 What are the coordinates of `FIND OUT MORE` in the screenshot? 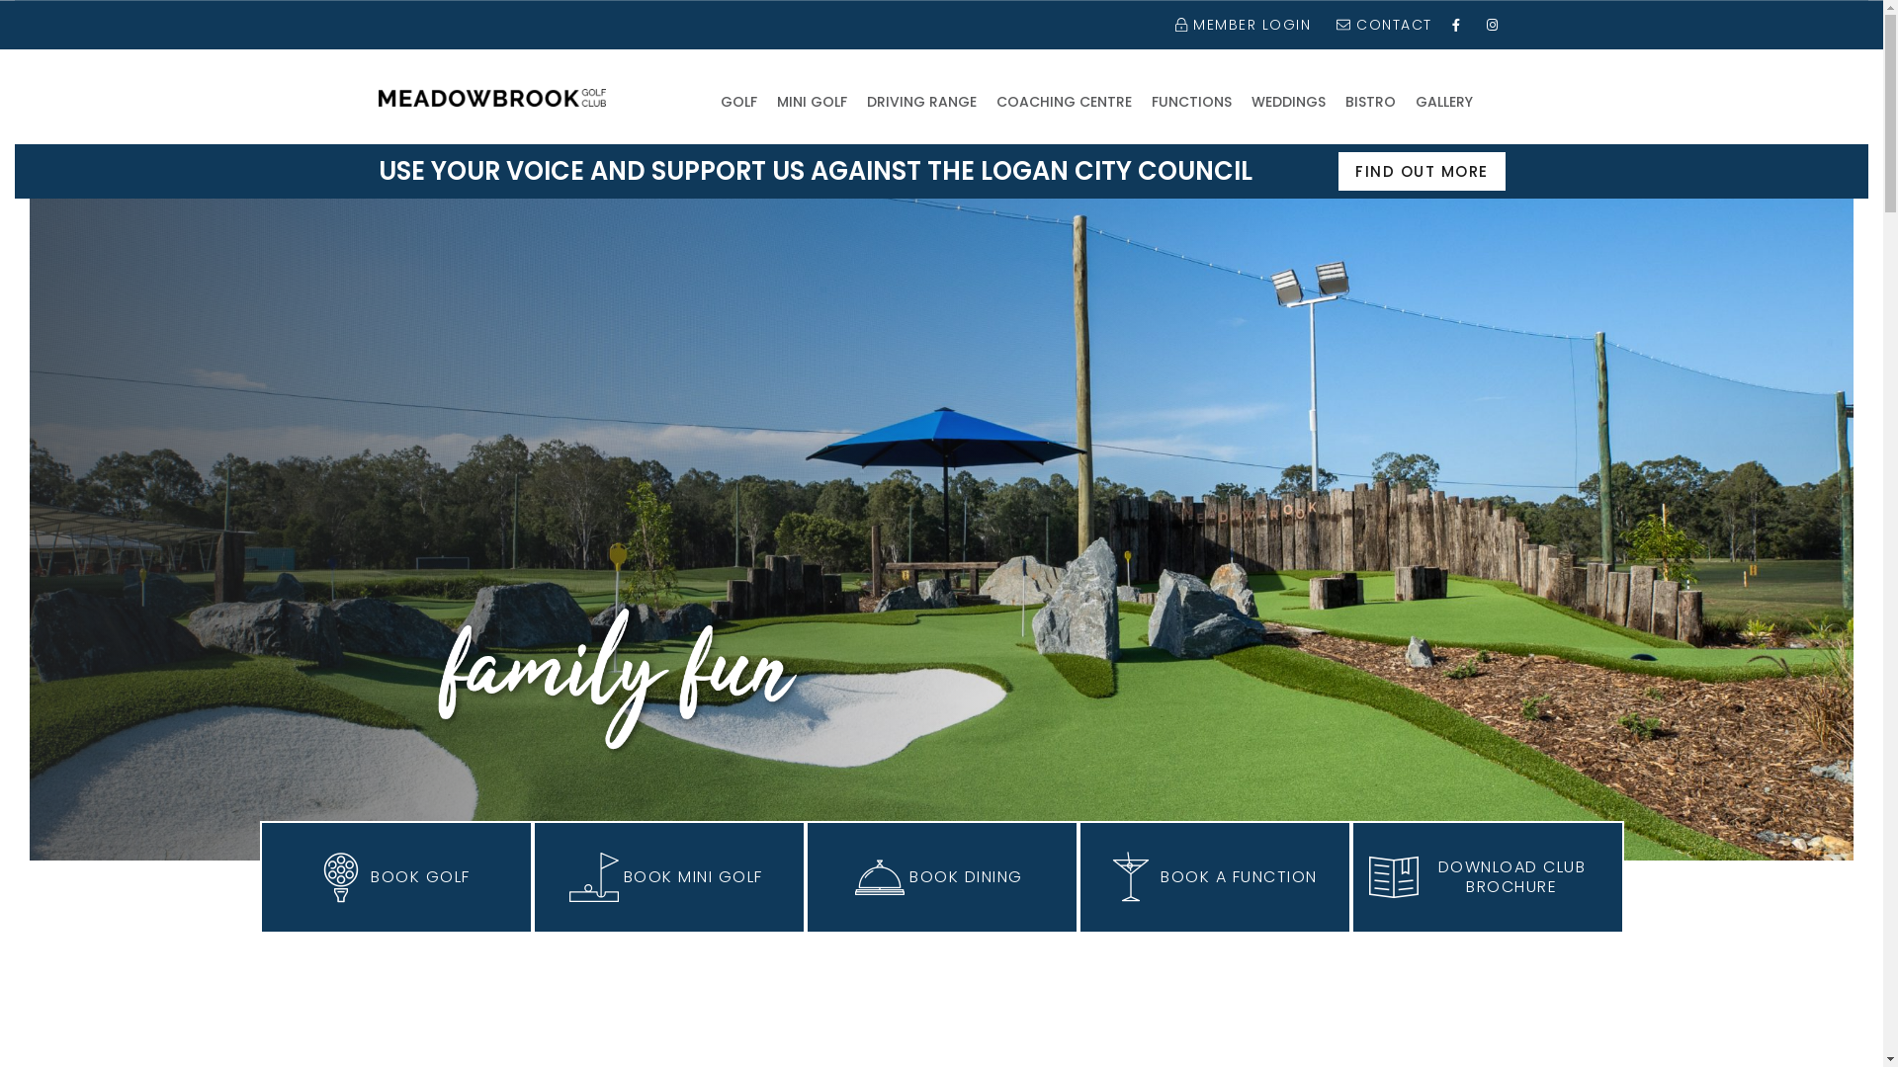 It's located at (1422, 172).